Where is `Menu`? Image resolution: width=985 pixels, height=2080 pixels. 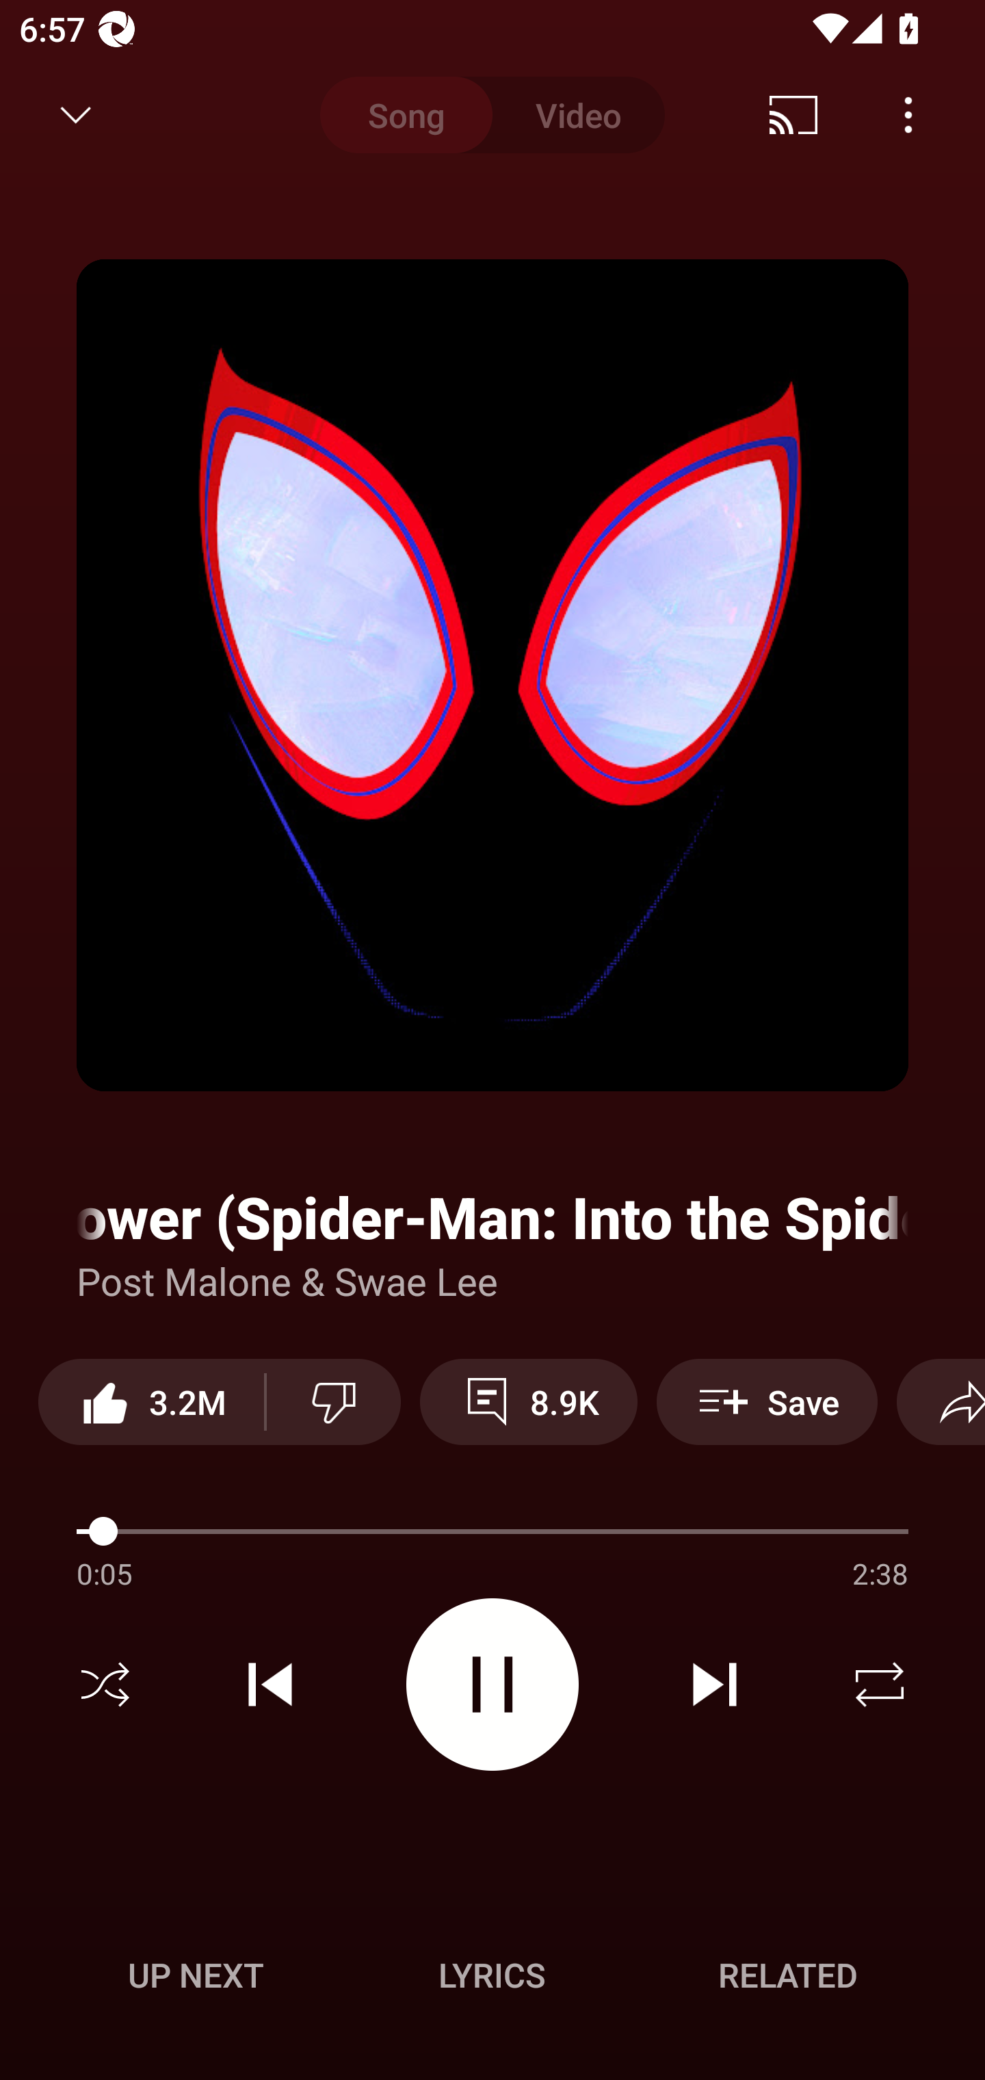
Menu is located at coordinates (908, 115).